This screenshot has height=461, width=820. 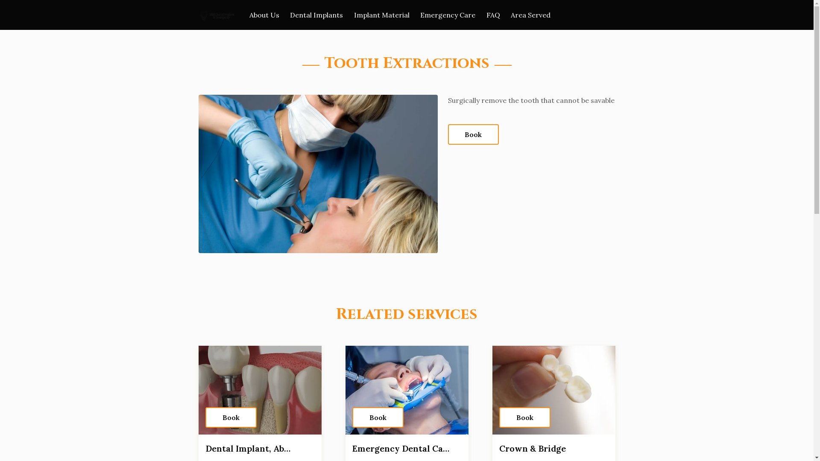 What do you see at coordinates (407, 390) in the screenshot?
I see `Book` at bounding box center [407, 390].